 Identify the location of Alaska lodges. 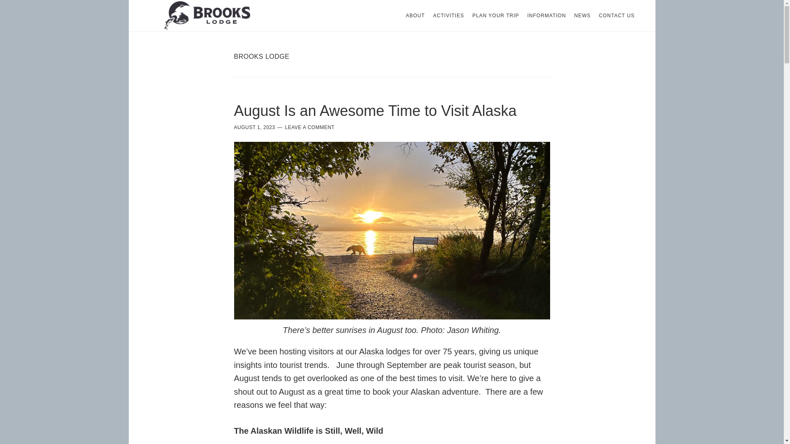
(385, 351).